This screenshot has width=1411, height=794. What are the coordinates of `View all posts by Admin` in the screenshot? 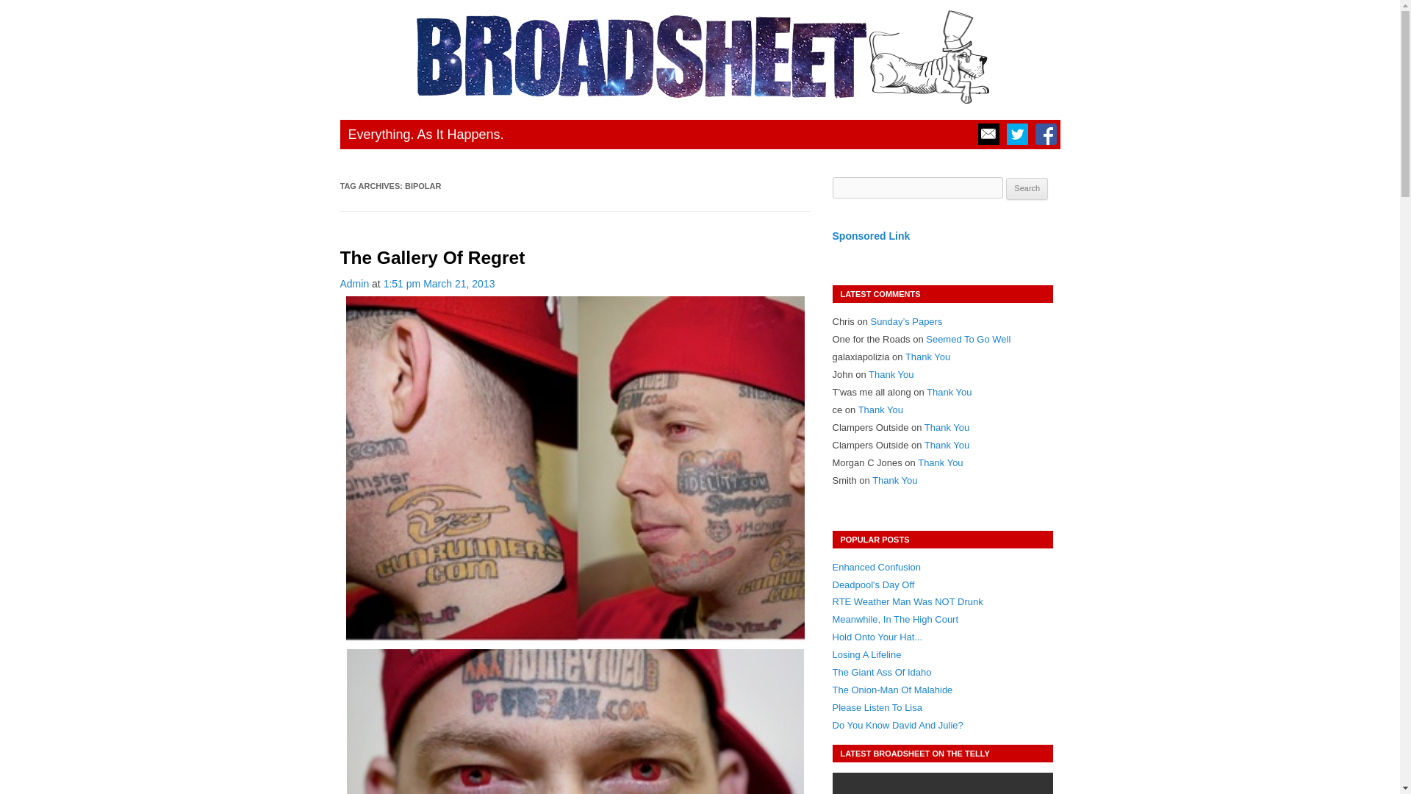 It's located at (354, 284).